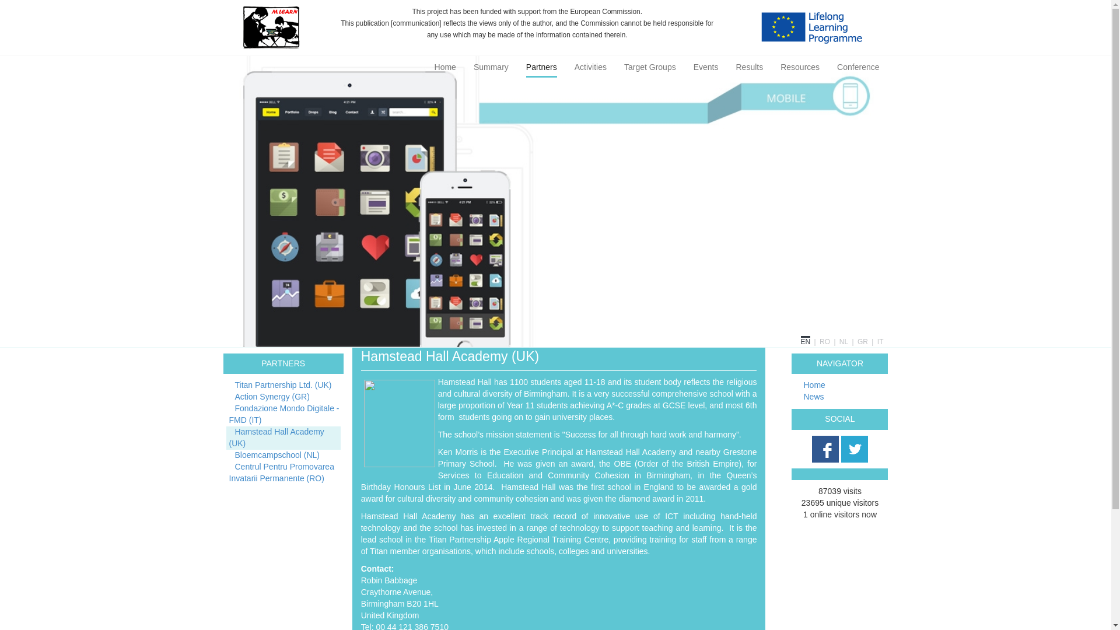 The width and height of the screenshot is (1120, 630). Describe the element at coordinates (880, 341) in the screenshot. I see `IT` at that location.